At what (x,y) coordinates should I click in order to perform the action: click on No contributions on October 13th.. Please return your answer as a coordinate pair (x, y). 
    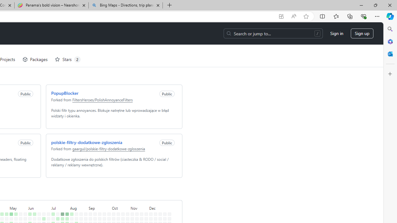
    Looking at the image, I should click on (117, 192).